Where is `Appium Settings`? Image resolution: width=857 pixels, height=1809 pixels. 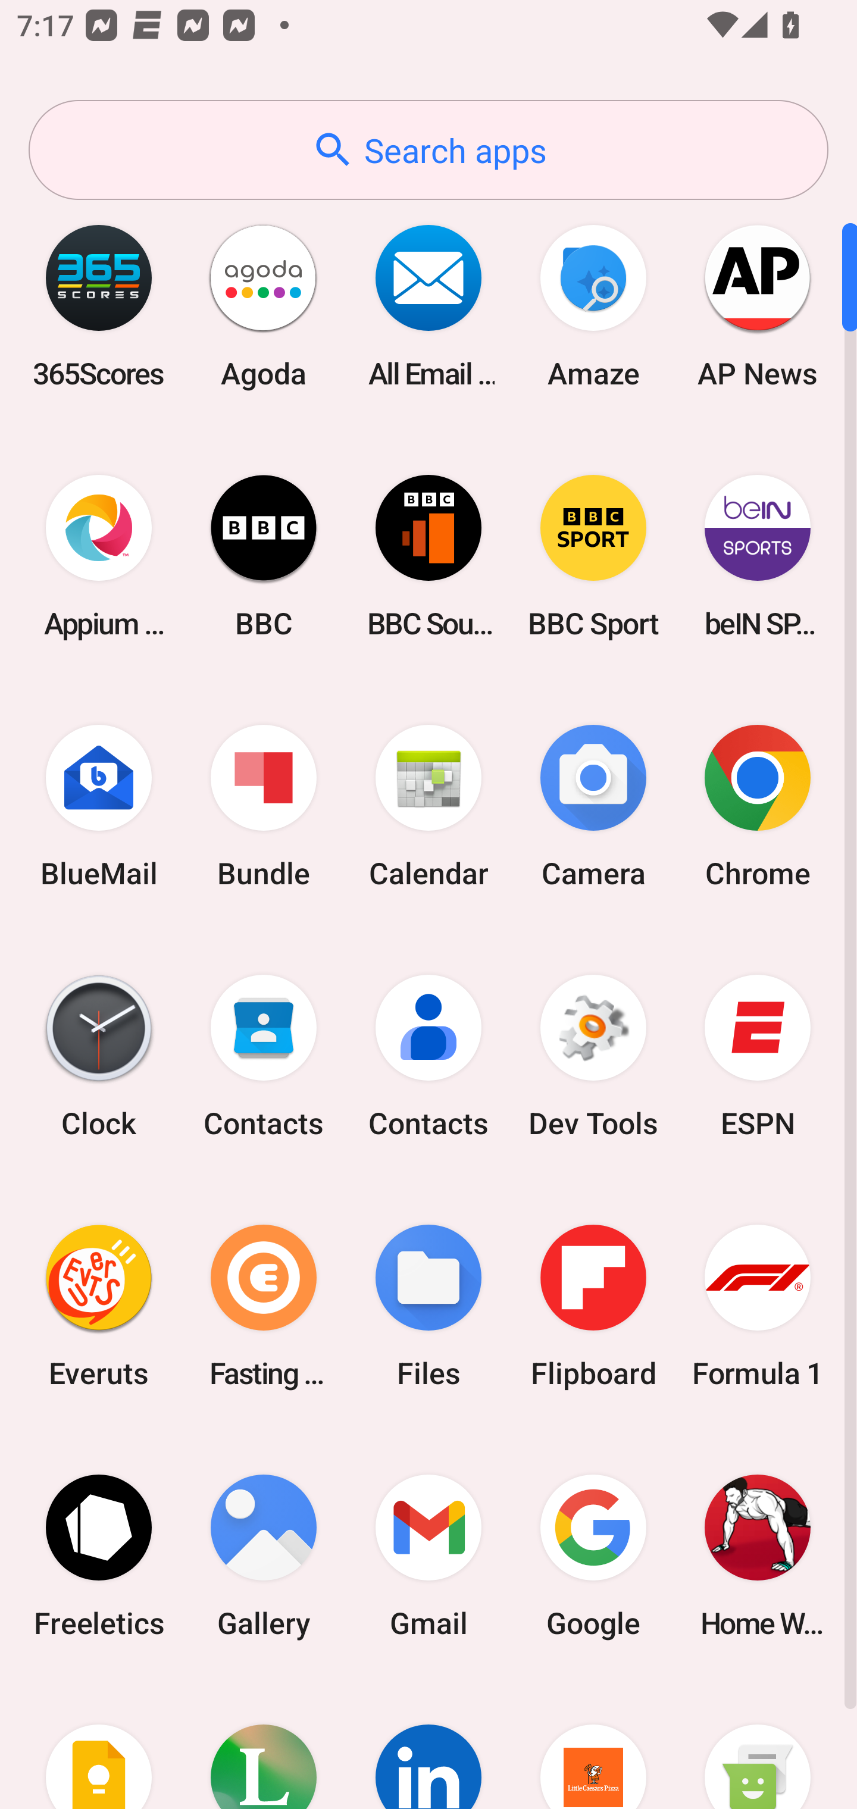 Appium Settings is located at coordinates (99, 556).